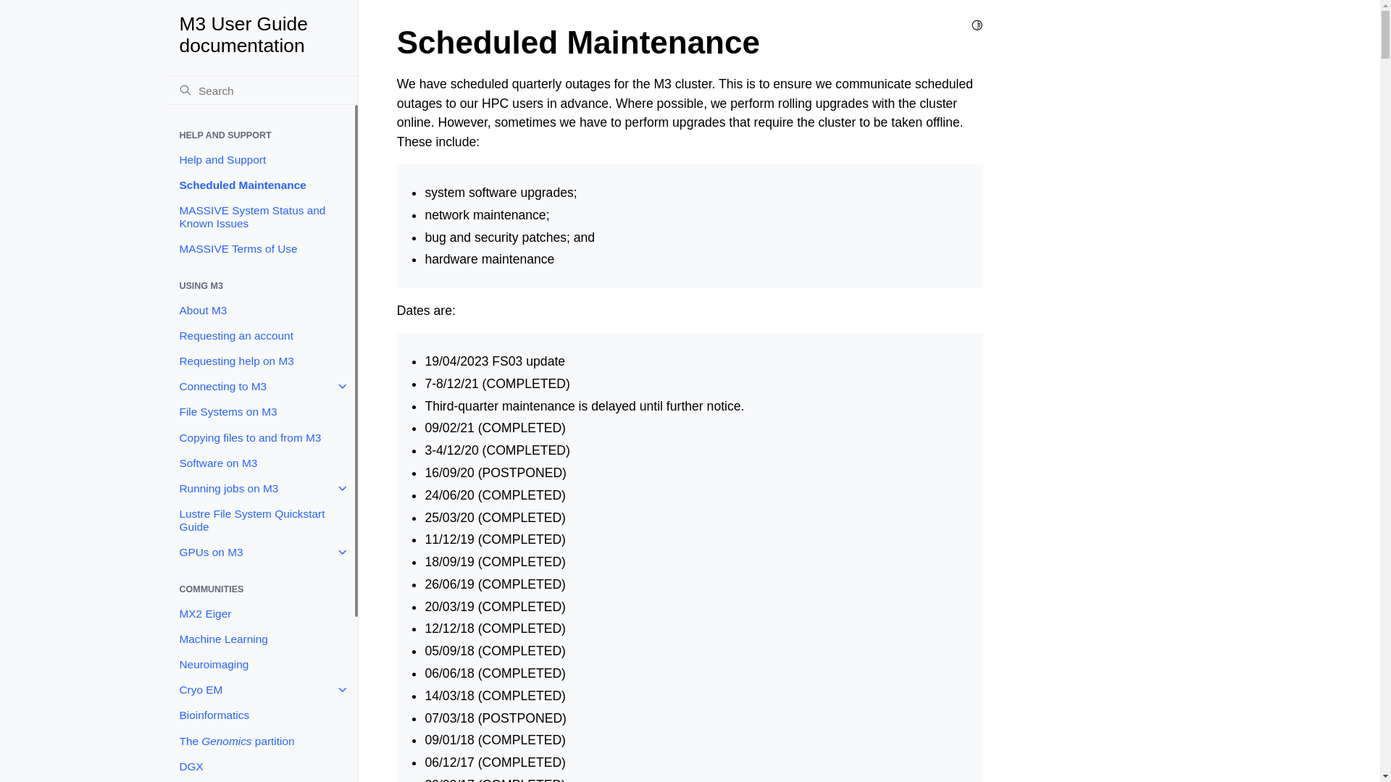  What do you see at coordinates (261, 463) in the screenshot?
I see `Software on M3` at bounding box center [261, 463].